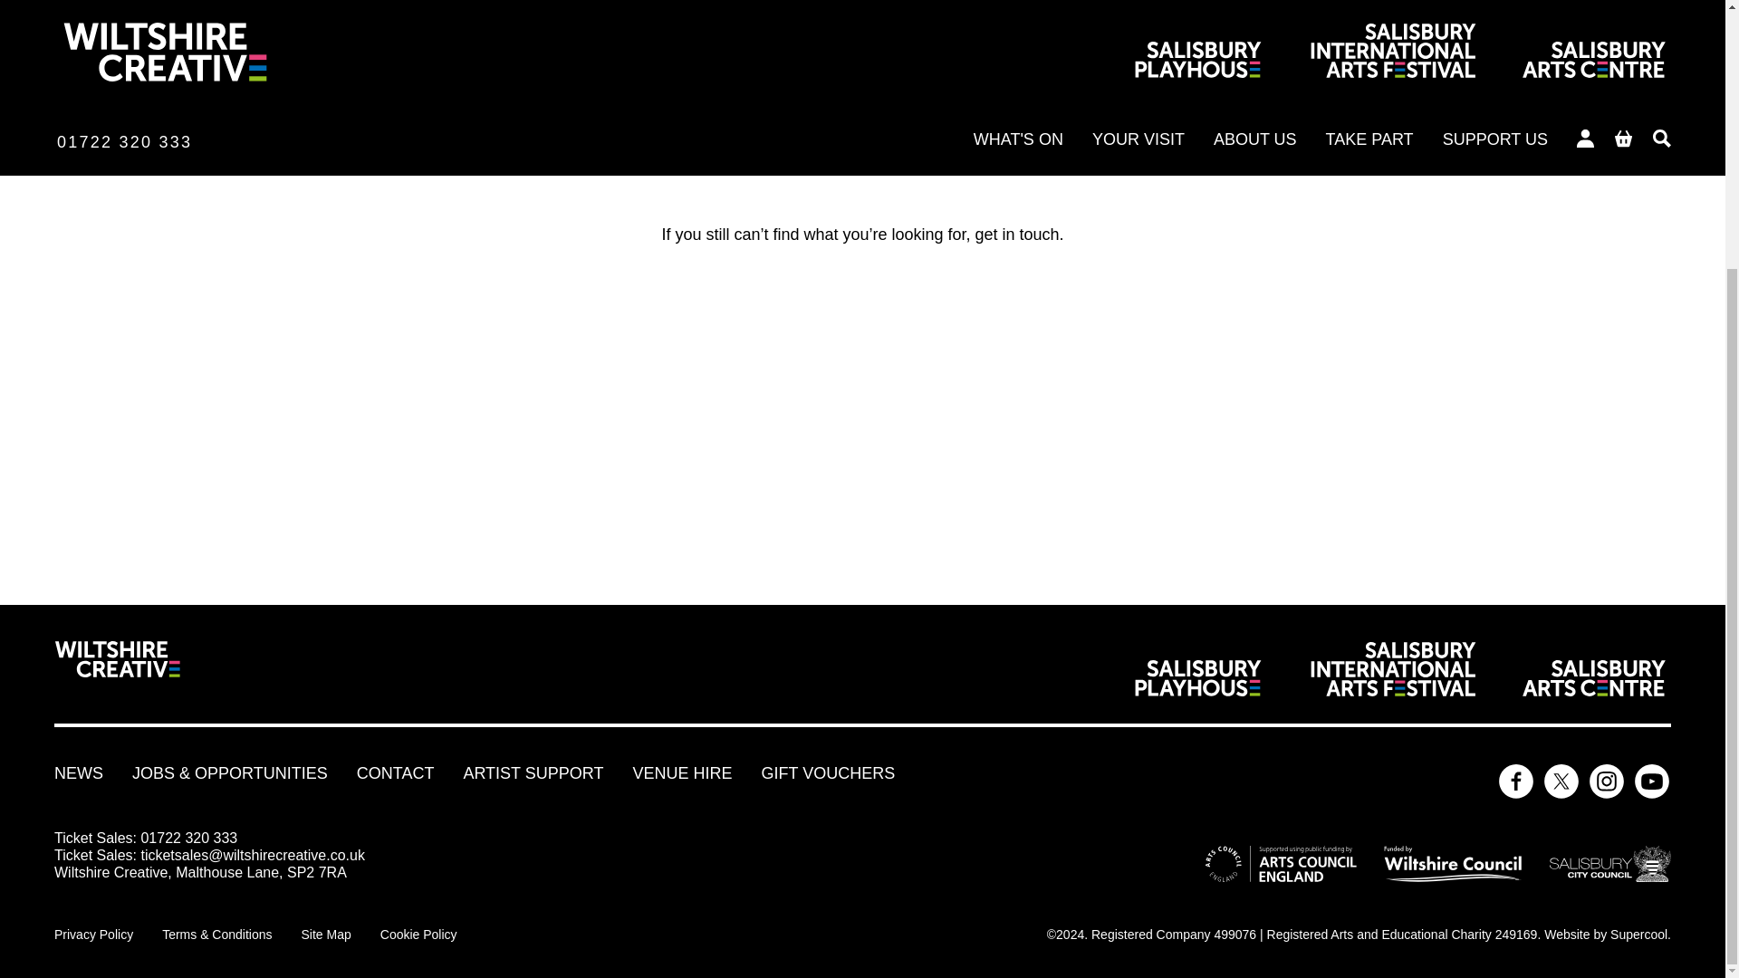  Describe the element at coordinates (117, 668) in the screenshot. I see `Wiltshire Creative` at that location.